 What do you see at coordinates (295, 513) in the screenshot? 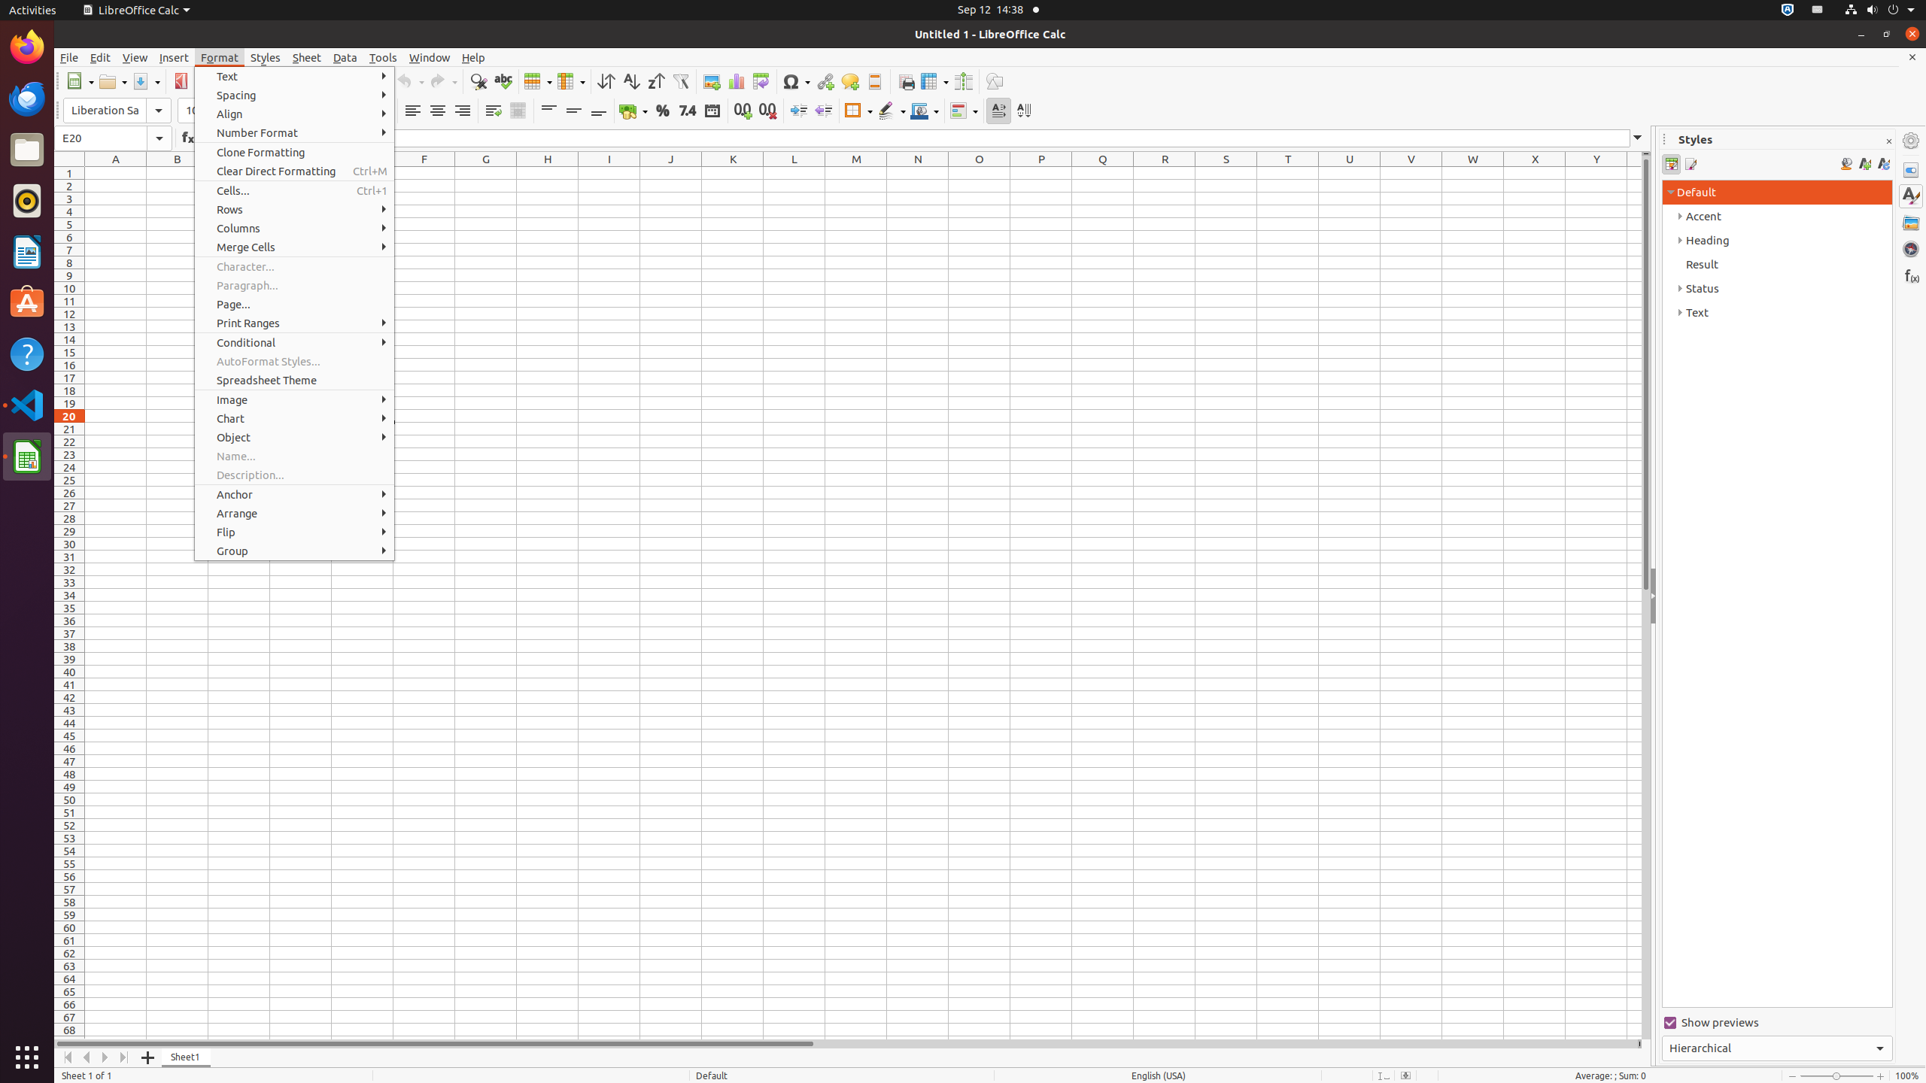
I see `Arrange` at bounding box center [295, 513].